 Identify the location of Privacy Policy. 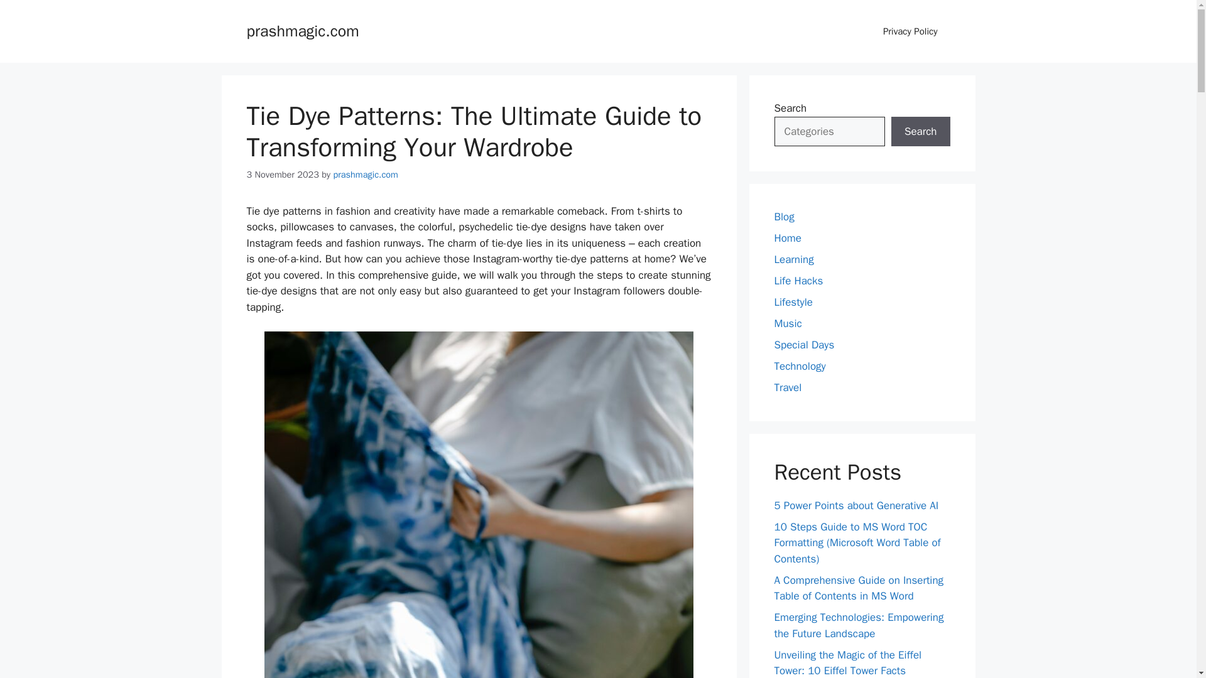
(910, 31).